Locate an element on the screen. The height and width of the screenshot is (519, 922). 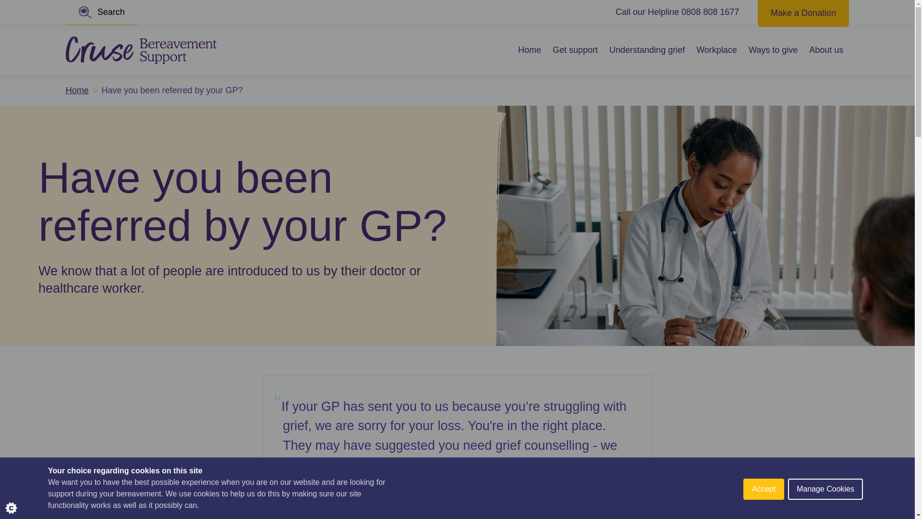
Get support is located at coordinates (575, 50).